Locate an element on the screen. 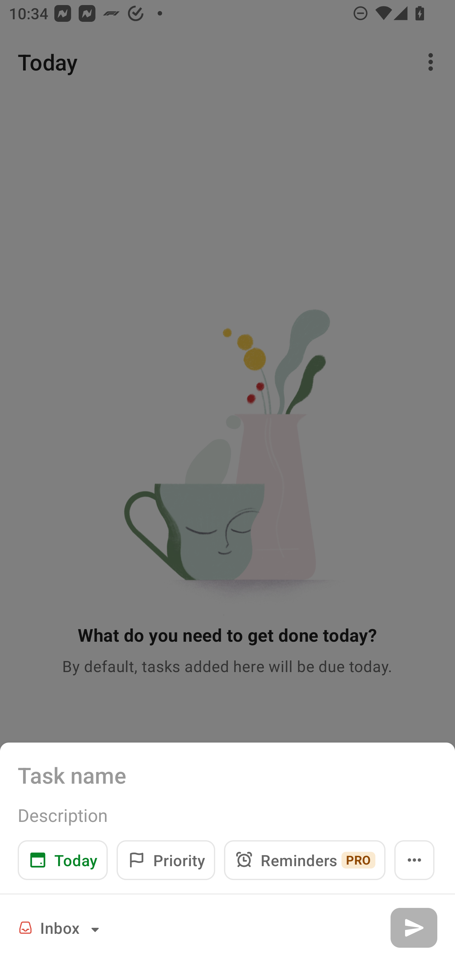 The width and height of the screenshot is (455, 961). Add is located at coordinates (414, 927).